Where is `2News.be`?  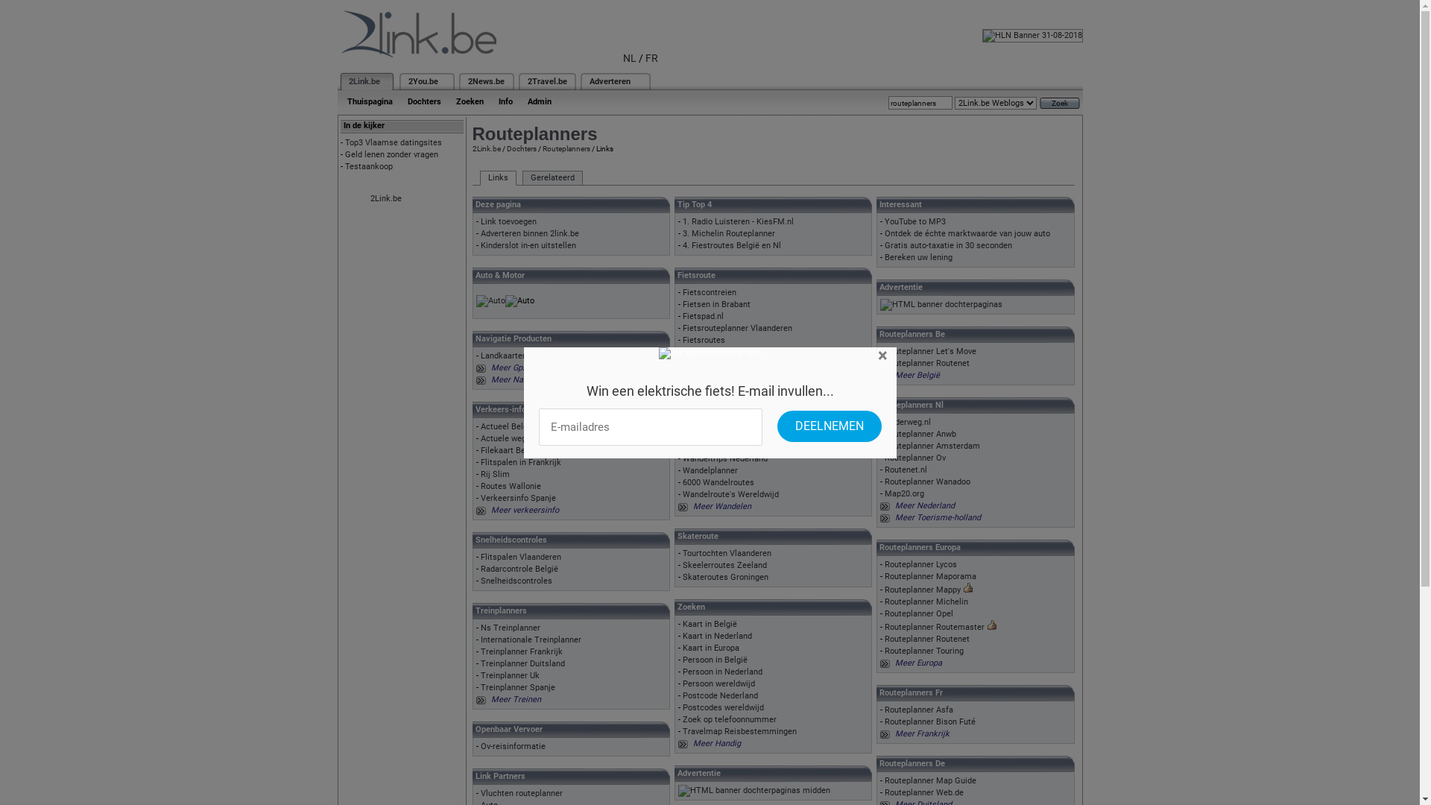 2News.be is located at coordinates (486, 82).